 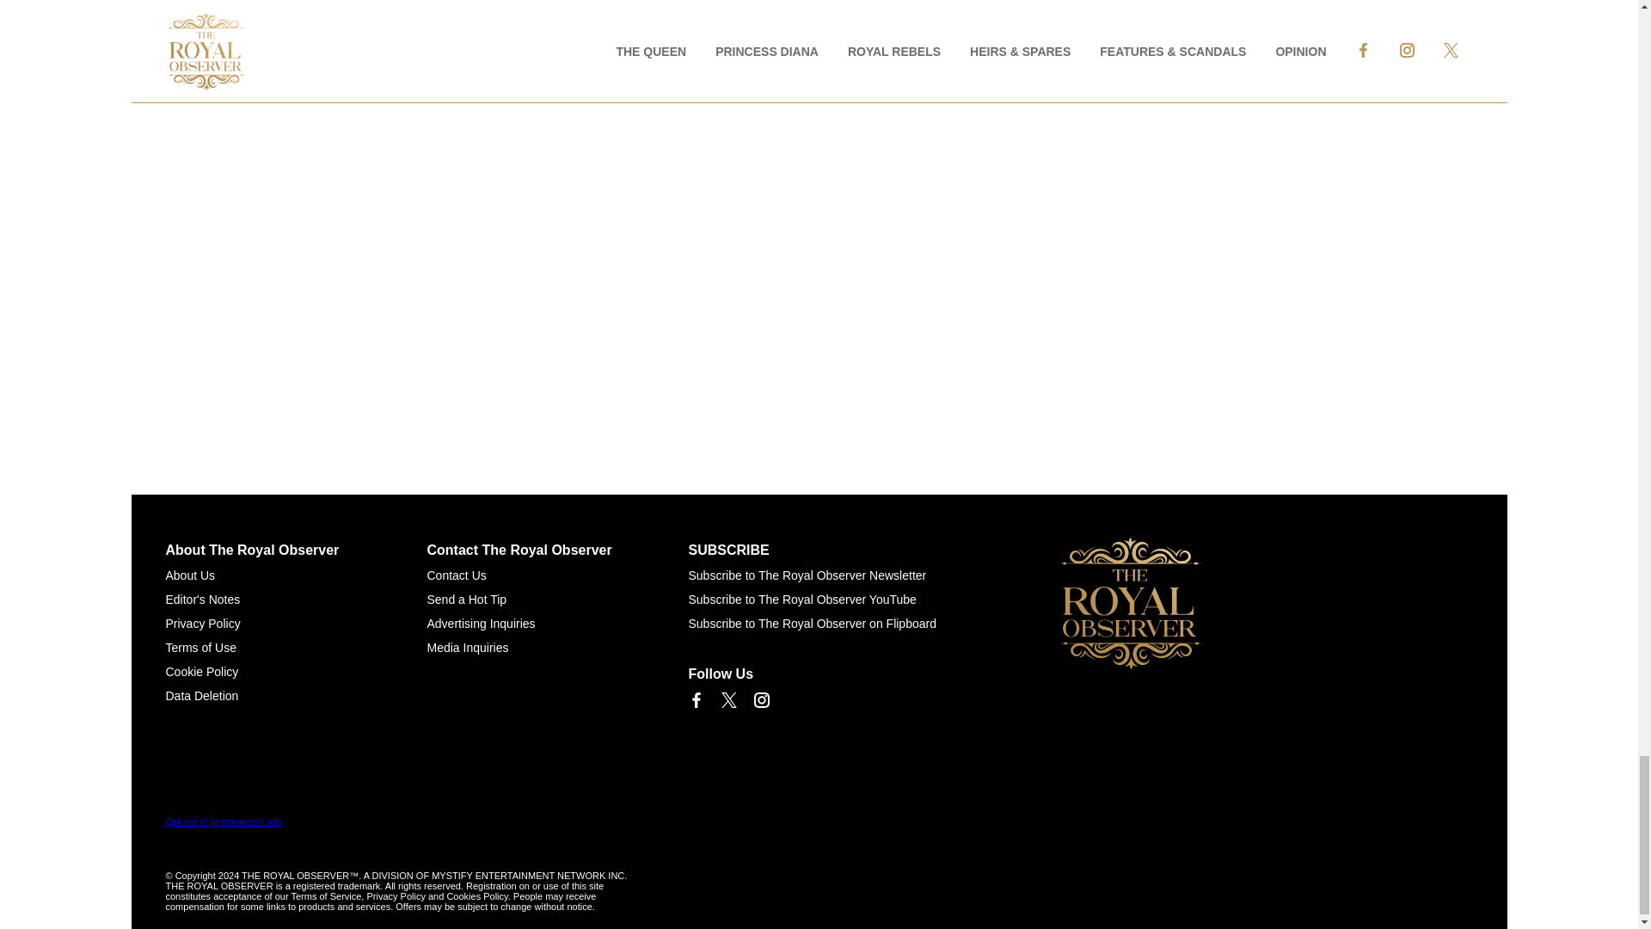 I want to click on Link to Facebook, so click(x=695, y=699).